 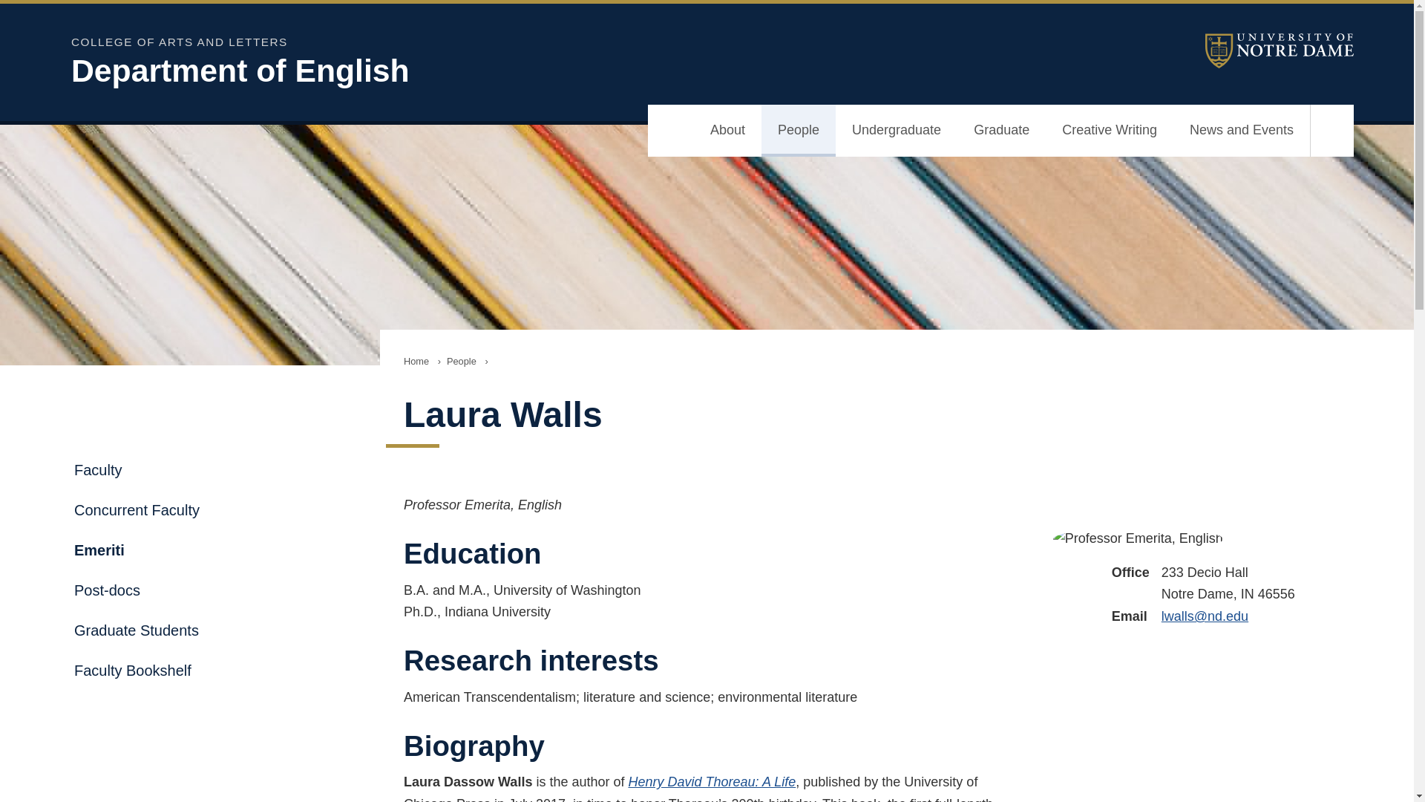 What do you see at coordinates (416, 361) in the screenshot?
I see `Home` at bounding box center [416, 361].